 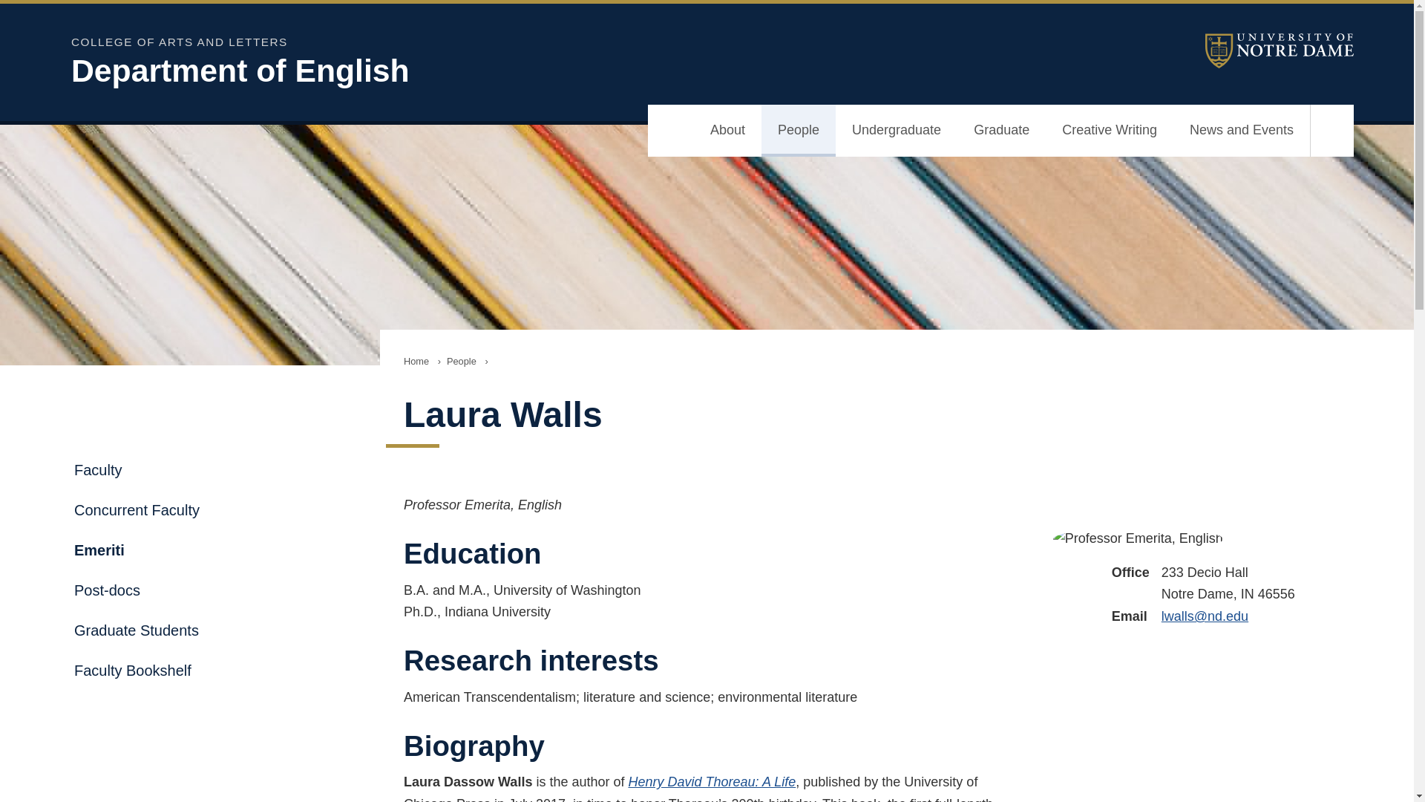 What do you see at coordinates (416, 361) in the screenshot?
I see `Home` at bounding box center [416, 361].